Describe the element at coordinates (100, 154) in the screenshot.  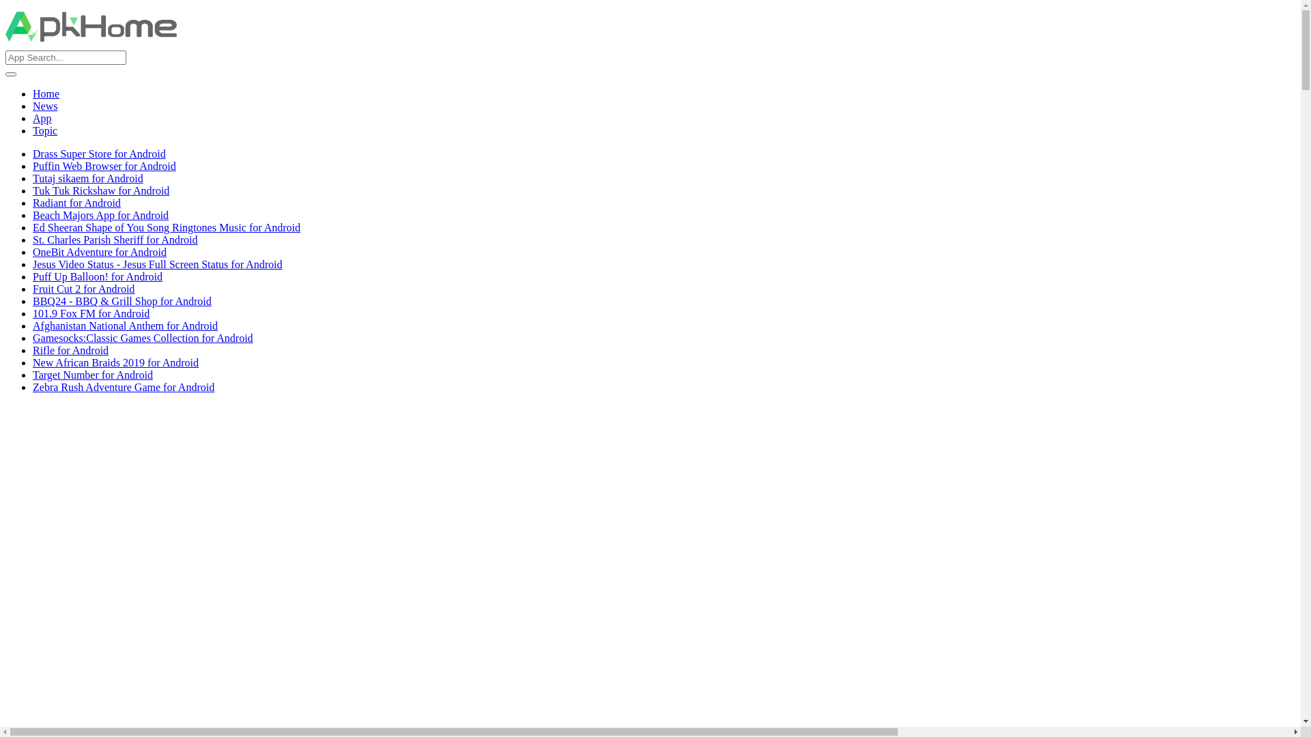
I see `Drass Super Store for Android` at that location.